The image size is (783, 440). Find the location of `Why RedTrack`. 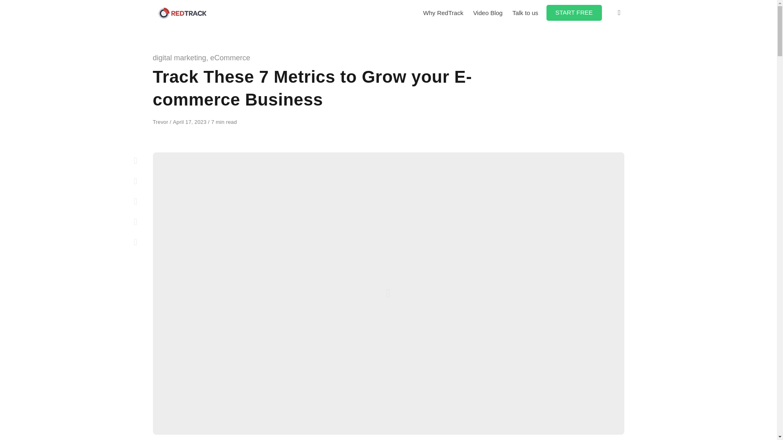

Why RedTrack is located at coordinates (443, 13).